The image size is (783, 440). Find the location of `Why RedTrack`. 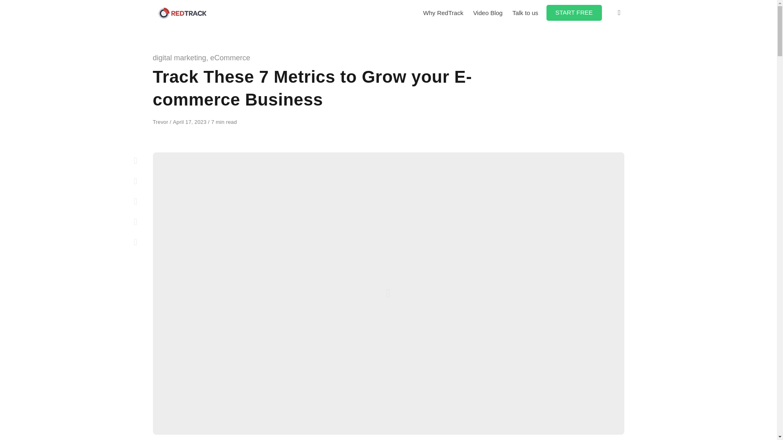

Why RedTrack is located at coordinates (443, 13).